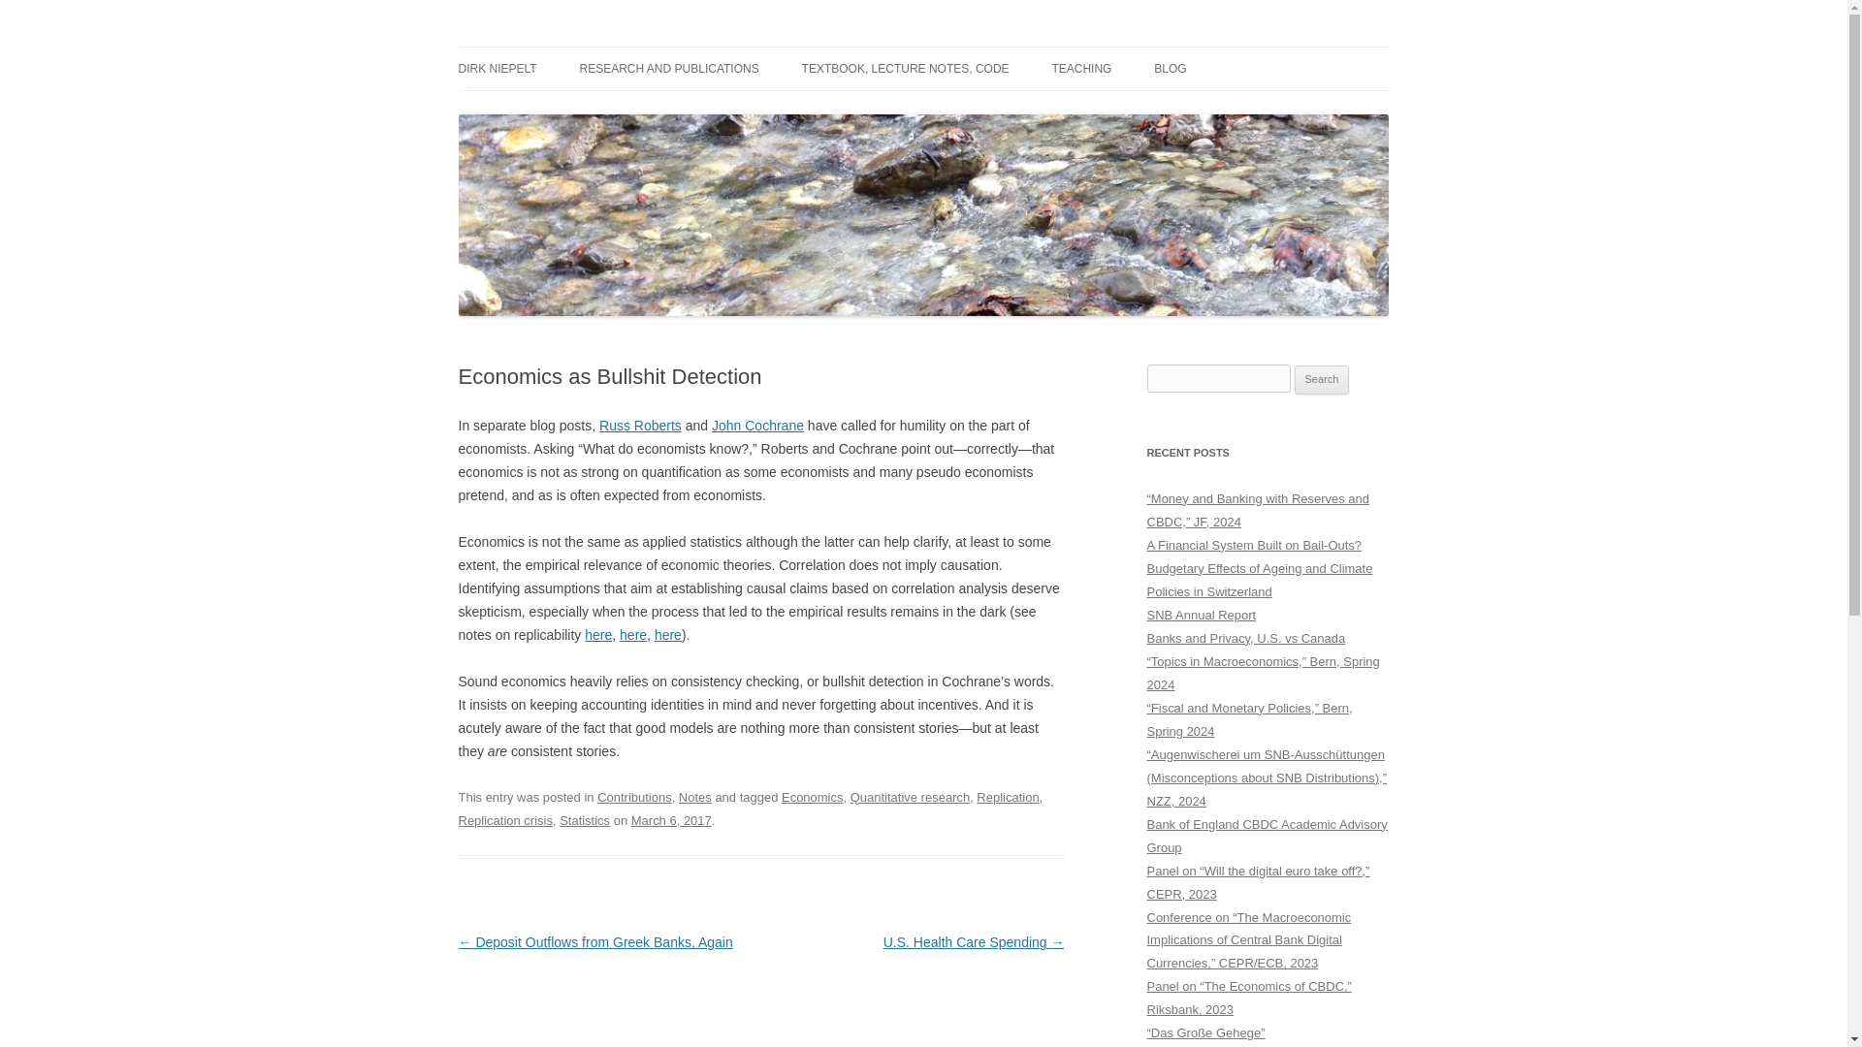 This screenshot has height=1047, width=1862. Describe the element at coordinates (585, 820) in the screenshot. I see `Statistics` at that location.